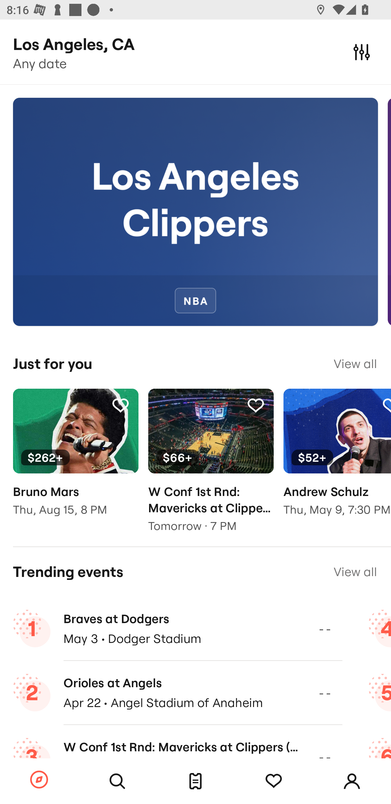  Describe the element at coordinates (337, 459) in the screenshot. I see `Tracking $52+ Andrew Schulz Thu, May 9, 7:30 PM` at that location.